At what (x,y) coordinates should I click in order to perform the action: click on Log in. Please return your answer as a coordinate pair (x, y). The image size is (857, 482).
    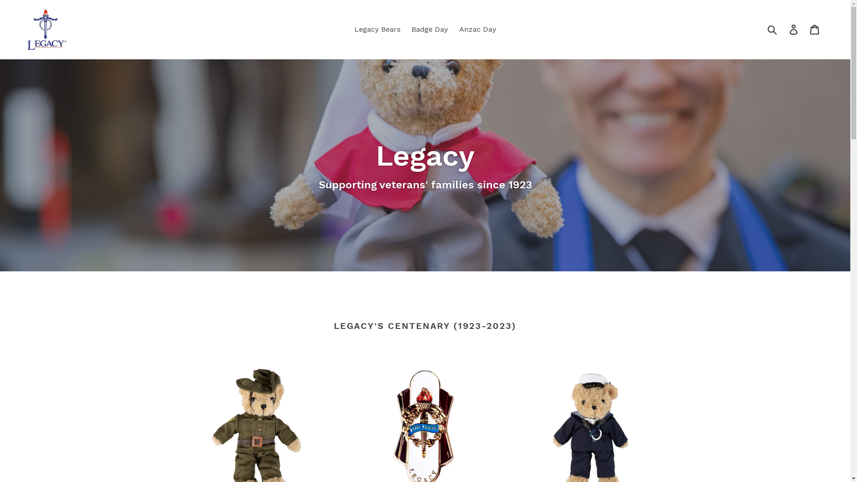
    Looking at the image, I should click on (795, 29).